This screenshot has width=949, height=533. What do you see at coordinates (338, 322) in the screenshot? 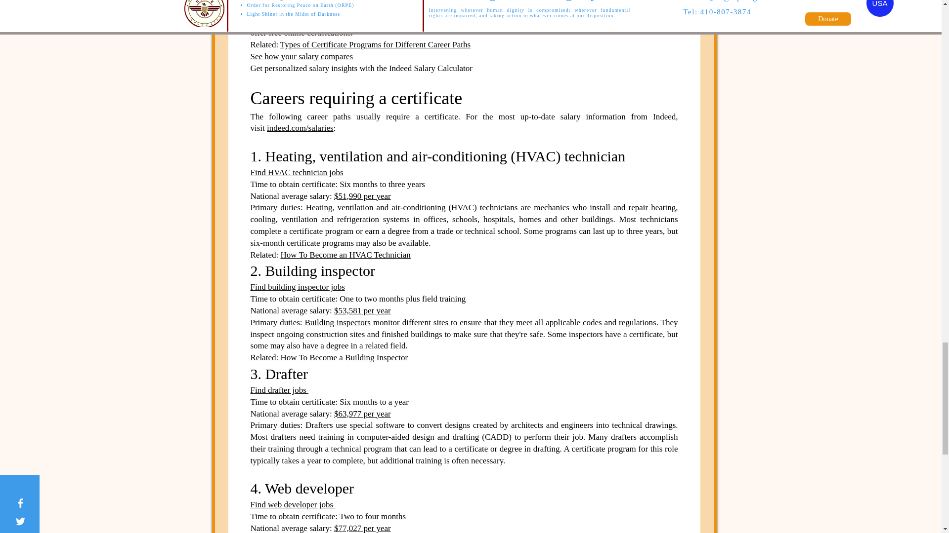
I see `Building inspectors` at bounding box center [338, 322].